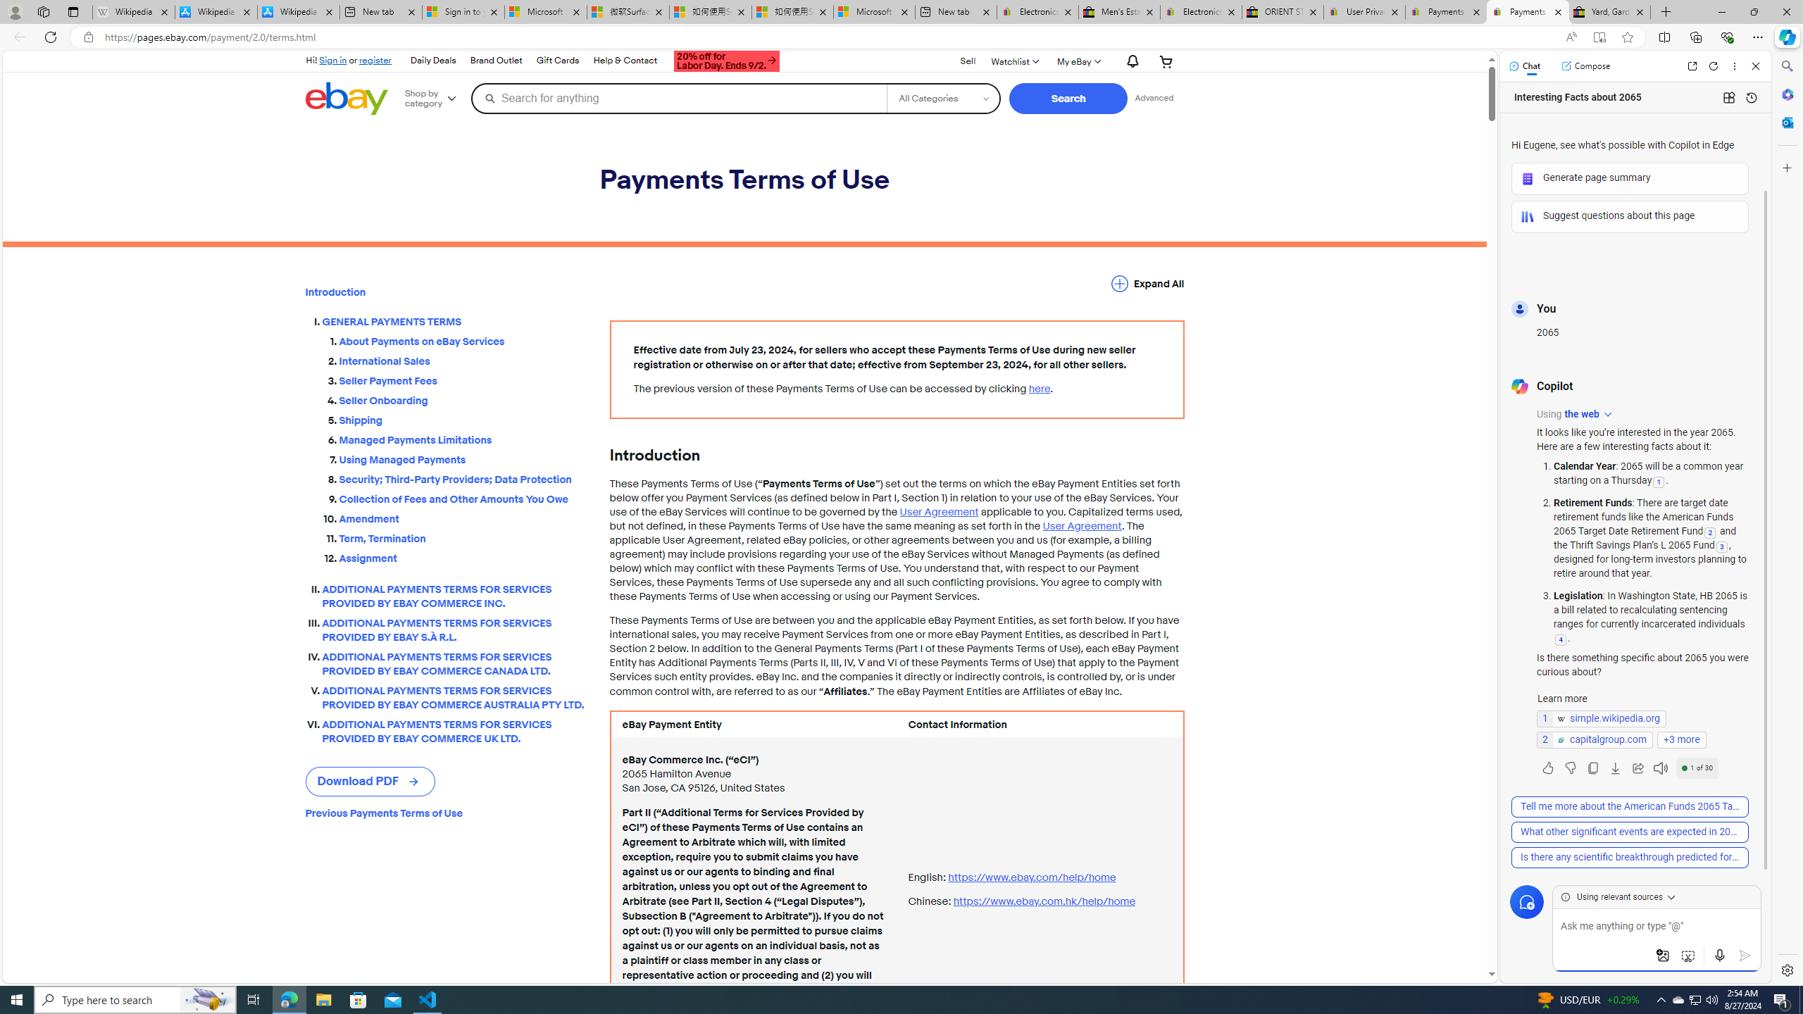 This screenshot has width=1803, height=1014. I want to click on Wikipedia - Sleeping, so click(133, 12).